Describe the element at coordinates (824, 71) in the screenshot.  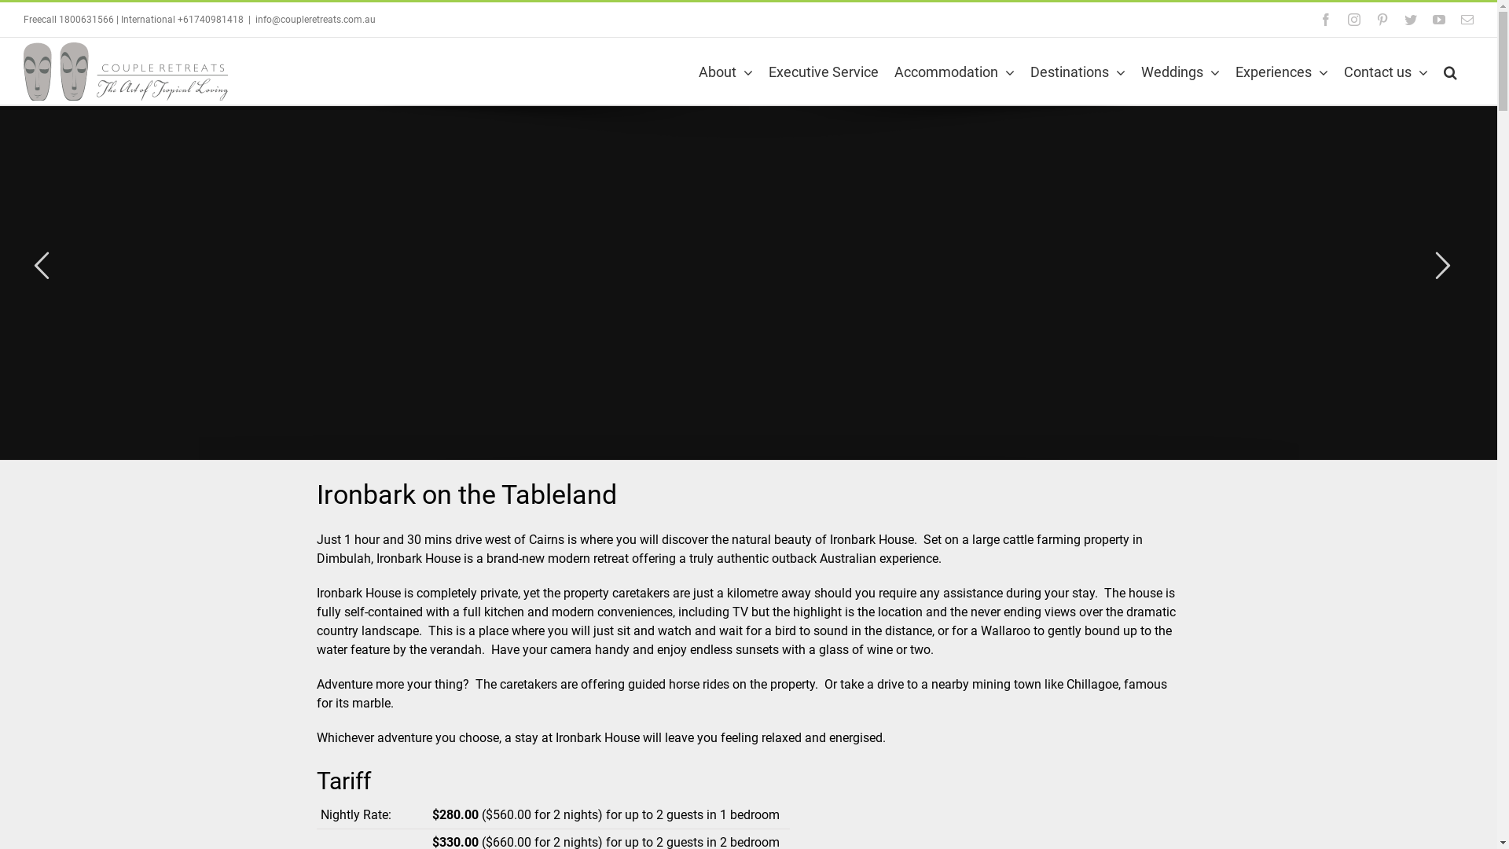
I see `Executive Service` at that location.